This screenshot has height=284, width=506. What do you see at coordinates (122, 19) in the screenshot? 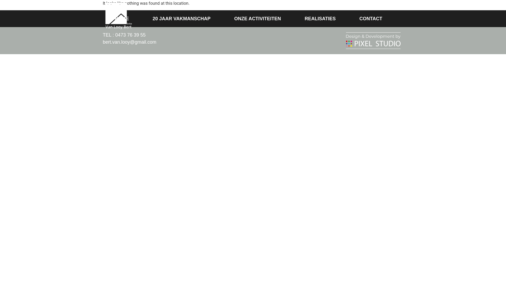
I see `HOME` at bounding box center [122, 19].